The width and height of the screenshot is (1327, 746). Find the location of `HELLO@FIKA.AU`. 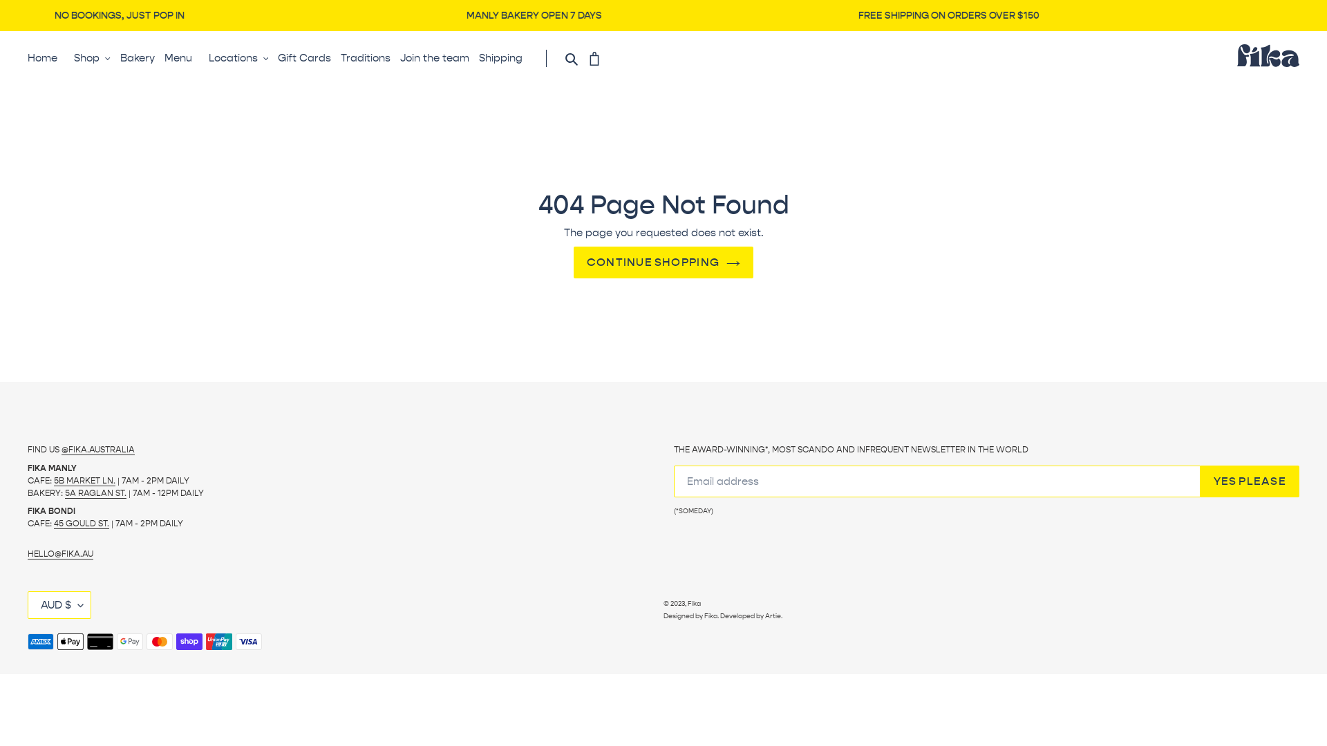

HELLO@FIKA.AU is located at coordinates (61, 554).